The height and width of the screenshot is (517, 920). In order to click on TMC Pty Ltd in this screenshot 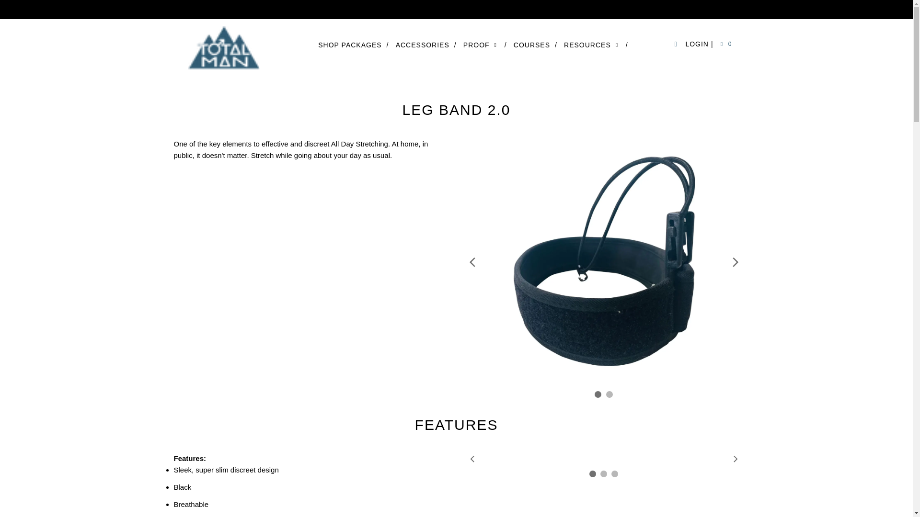, I will do `click(227, 47)`.